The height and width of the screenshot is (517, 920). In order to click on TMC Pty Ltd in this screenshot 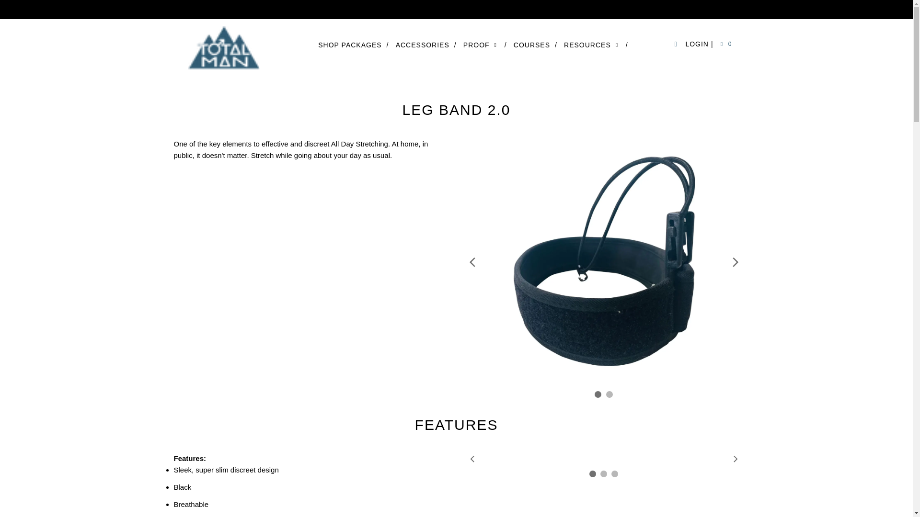, I will do `click(227, 47)`.